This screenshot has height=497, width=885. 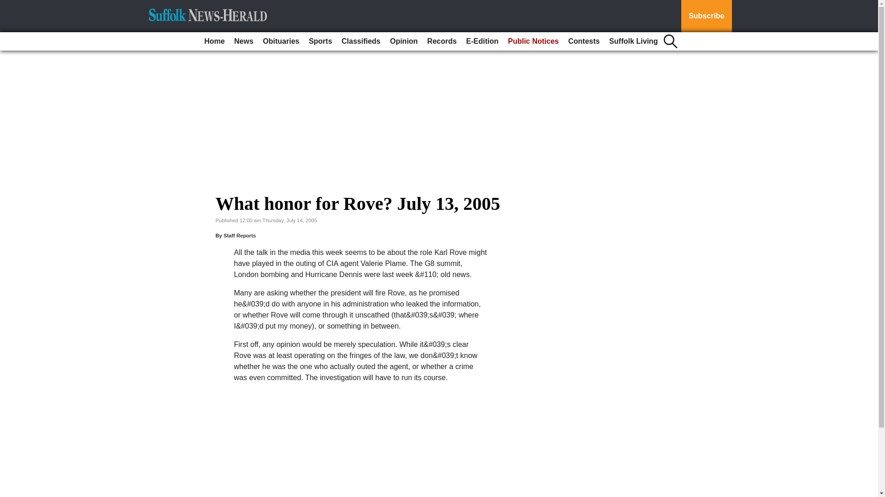 What do you see at coordinates (584, 41) in the screenshot?
I see `Contests` at bounding box center [584, 41].